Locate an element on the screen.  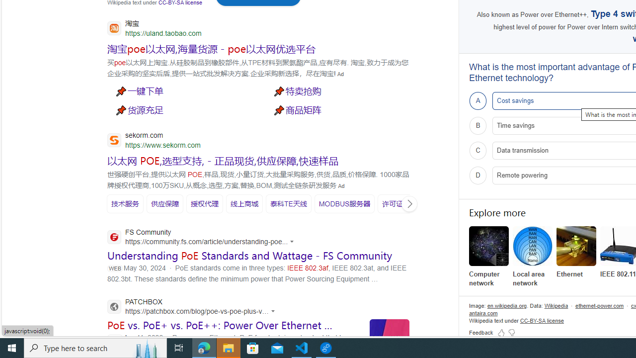
SERP,5917 is located at coordinates (181, 90).